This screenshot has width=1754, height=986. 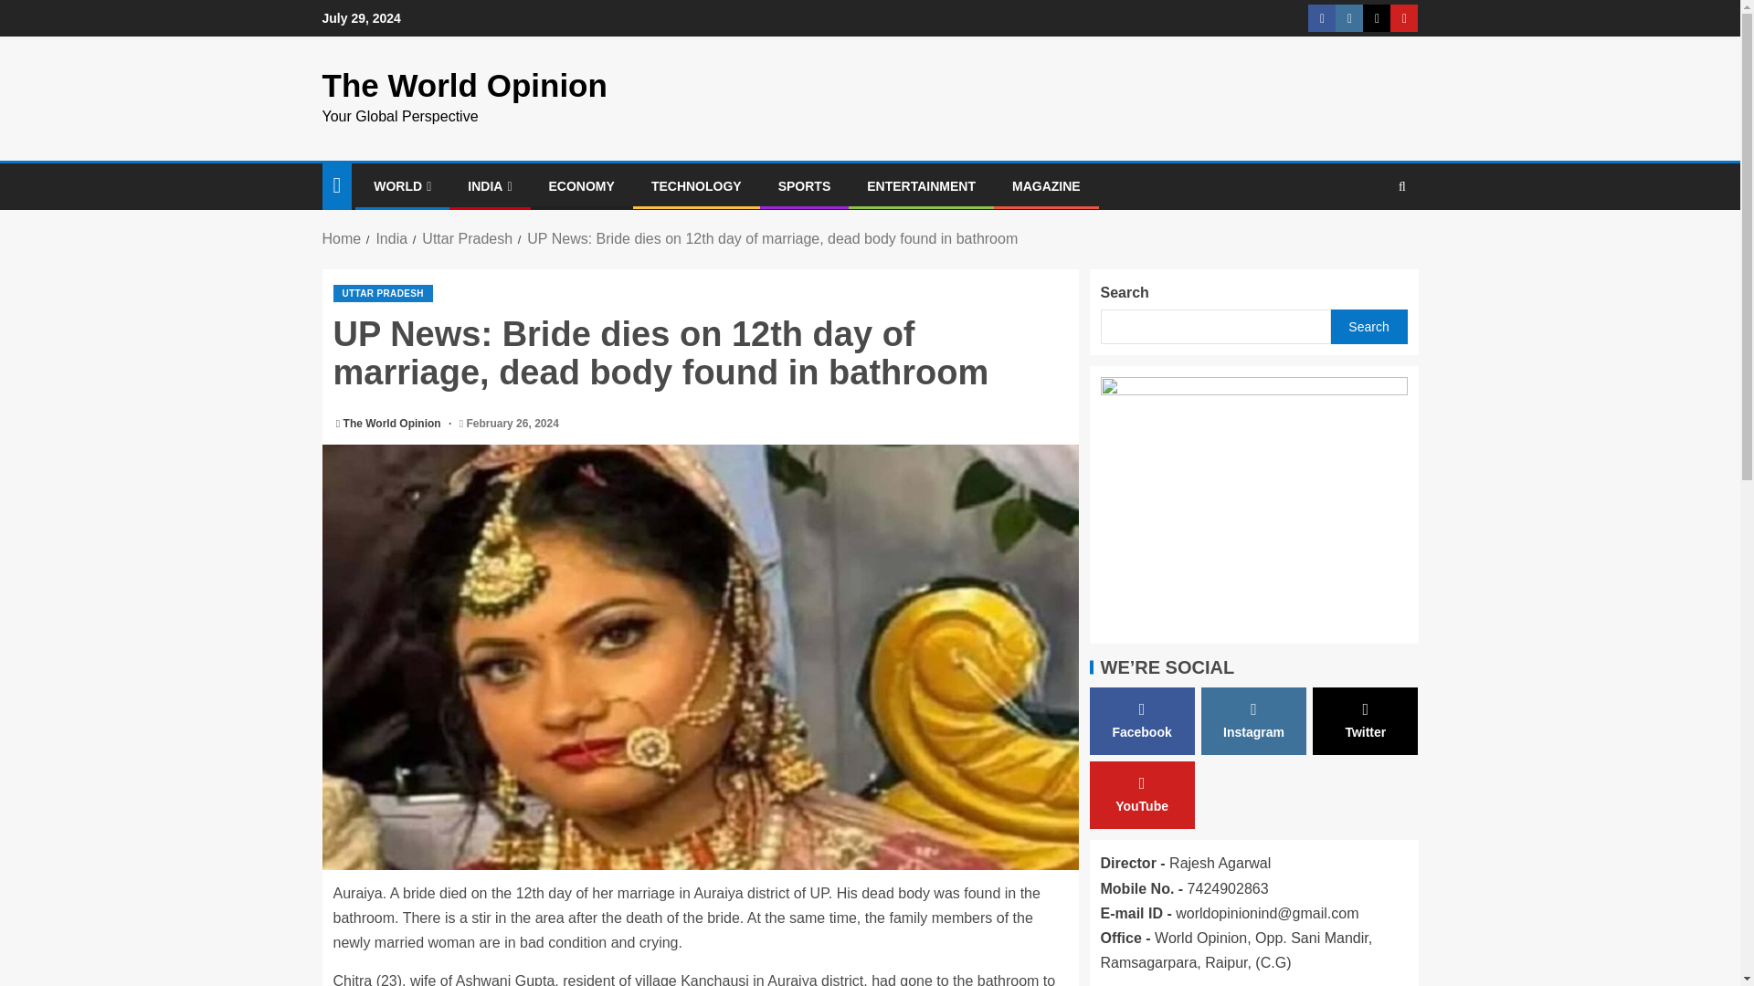 I want to click on Home, so click(x=341, y=238).